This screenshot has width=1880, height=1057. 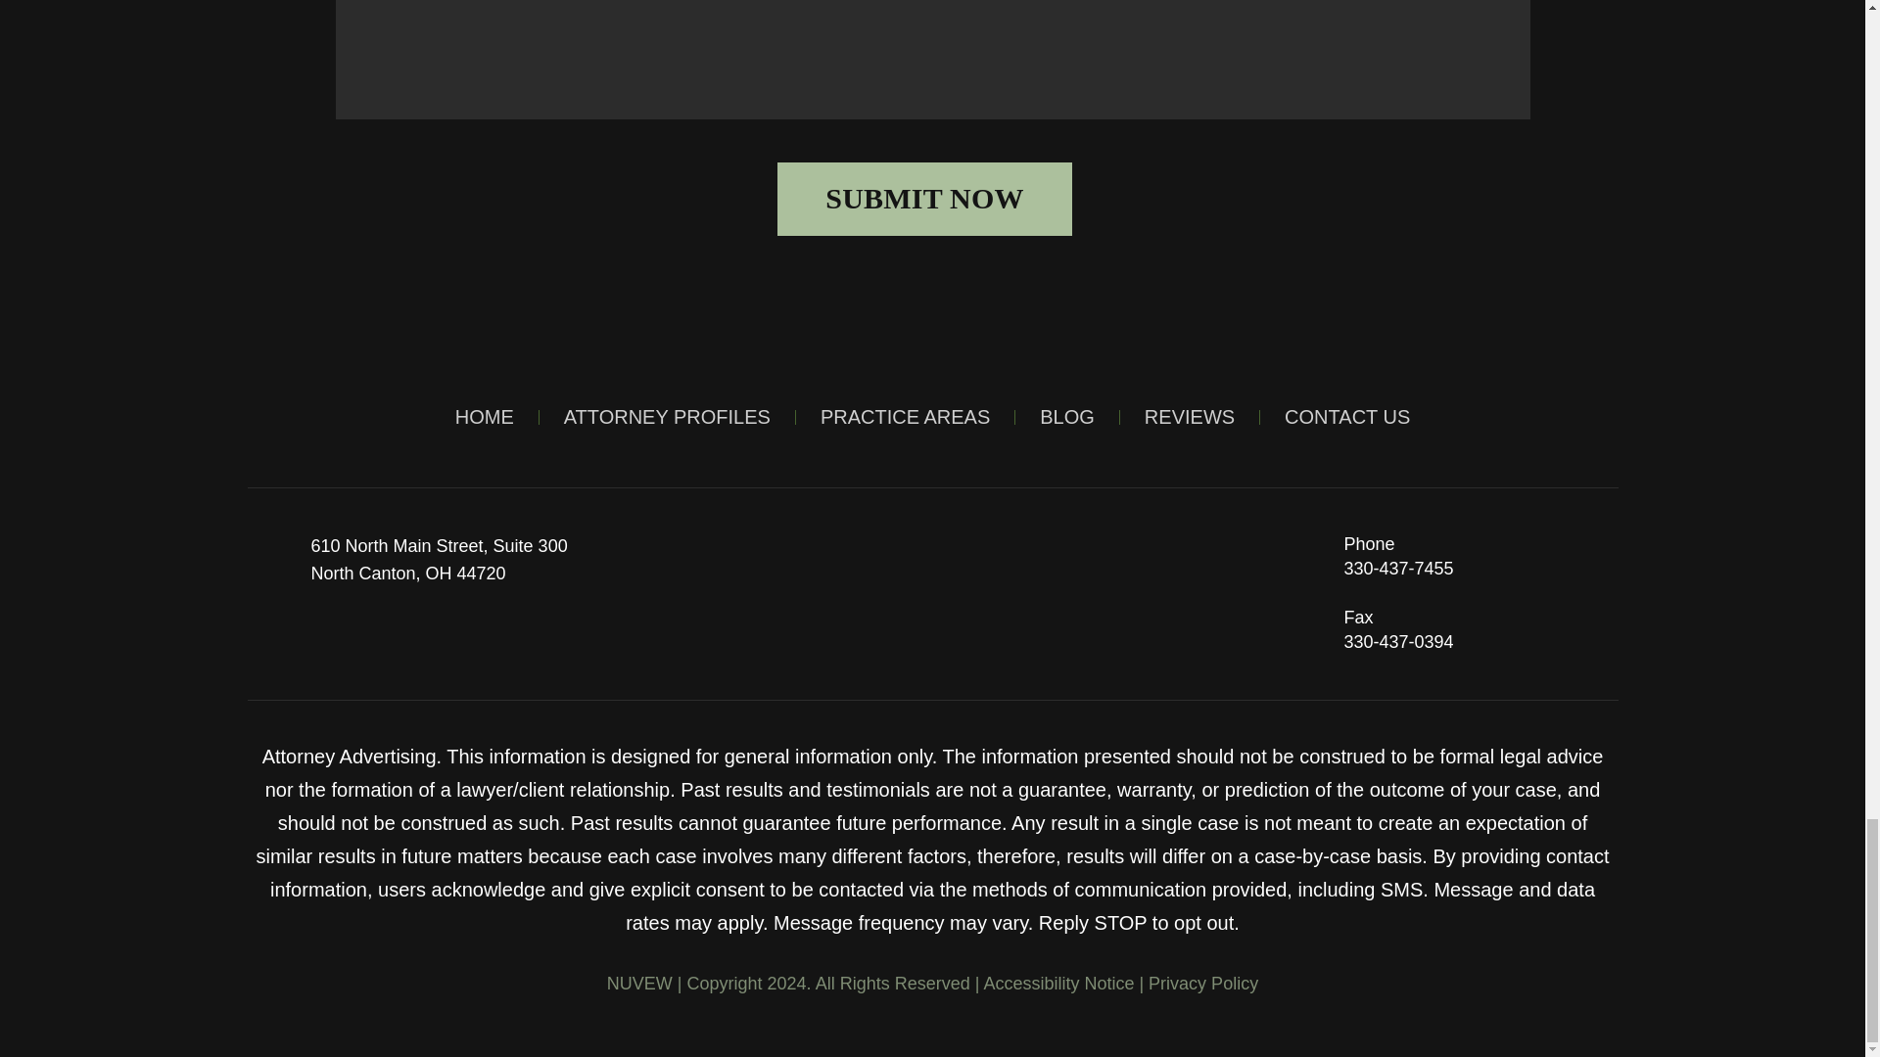 What do you see at coordinates (325, 640) in the screenshot?
I see `Twitter` at bounding box center [325, 640].